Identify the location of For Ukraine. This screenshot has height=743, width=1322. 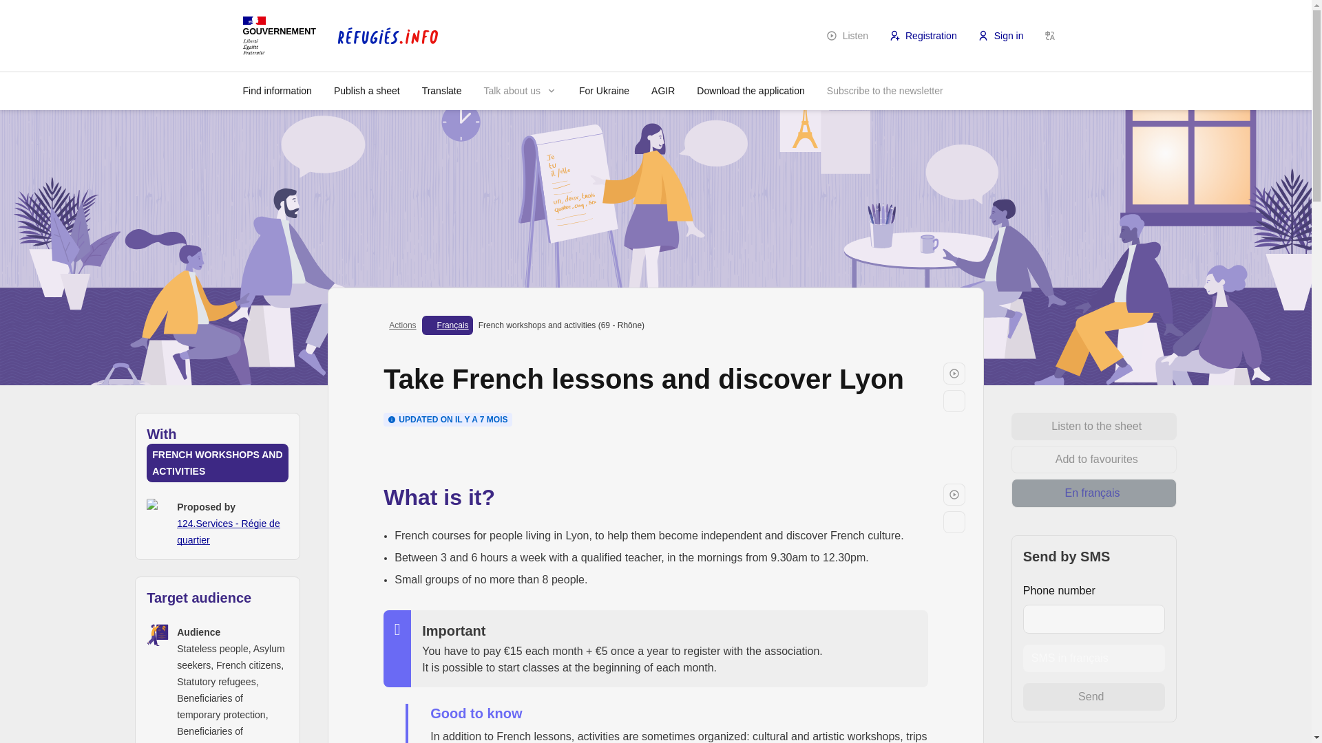
(604, 90).